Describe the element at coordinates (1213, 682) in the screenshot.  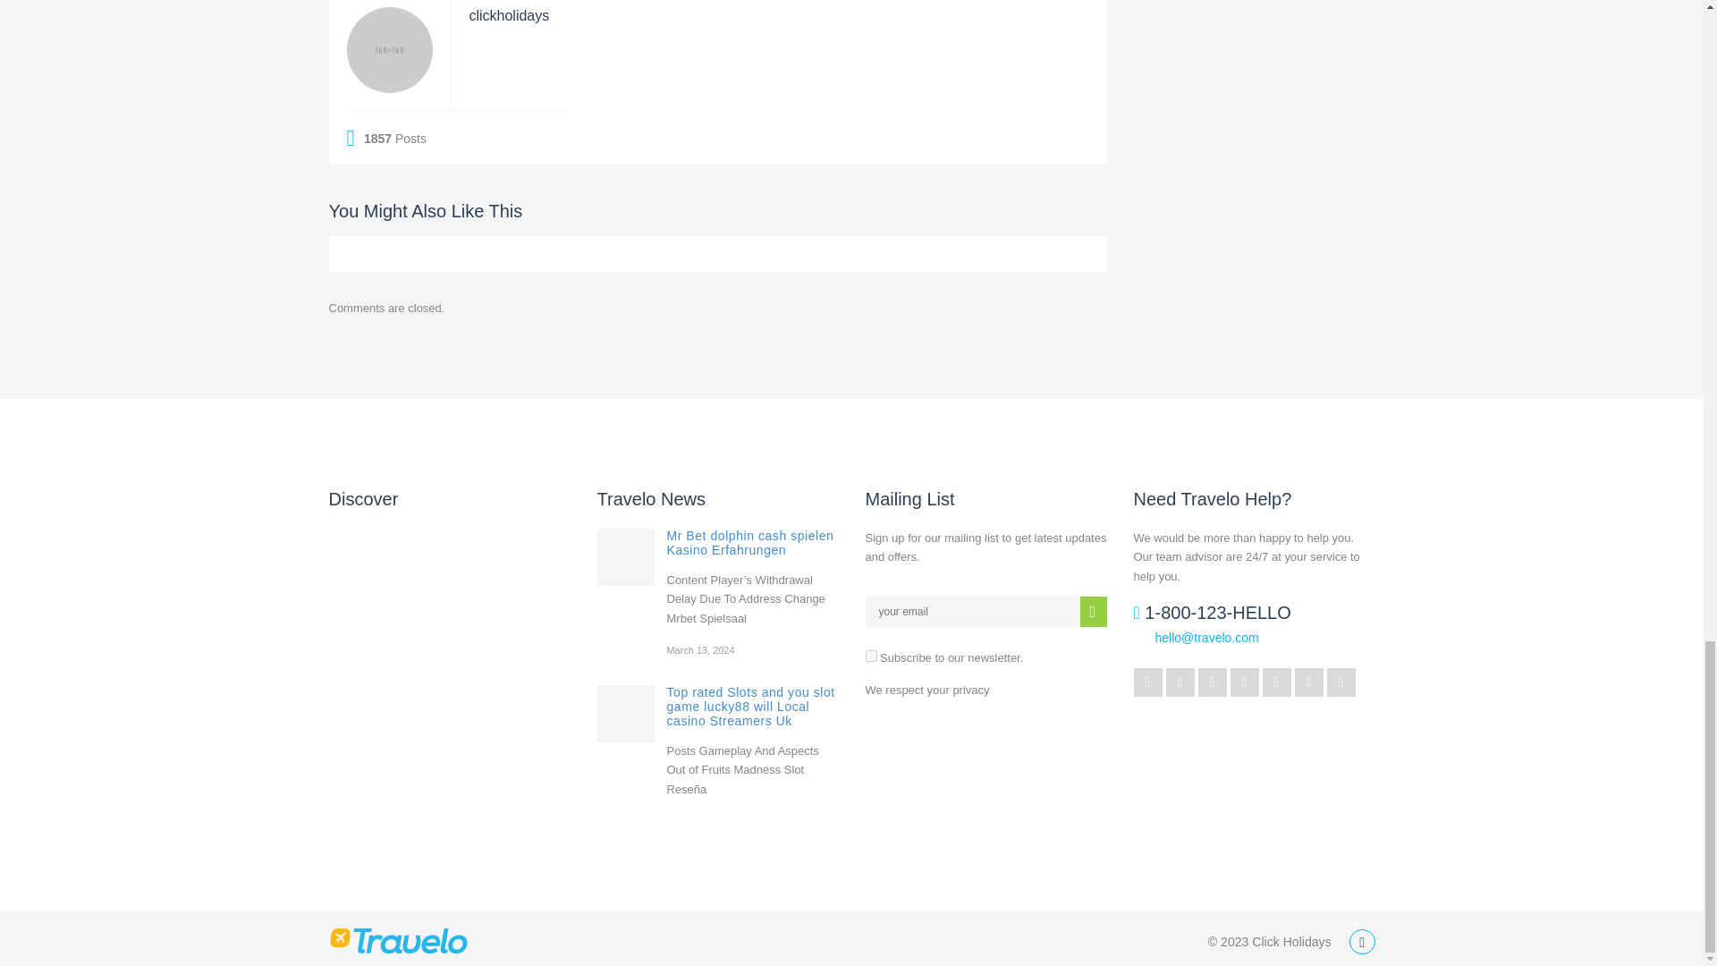
I see `facebook` at that location.